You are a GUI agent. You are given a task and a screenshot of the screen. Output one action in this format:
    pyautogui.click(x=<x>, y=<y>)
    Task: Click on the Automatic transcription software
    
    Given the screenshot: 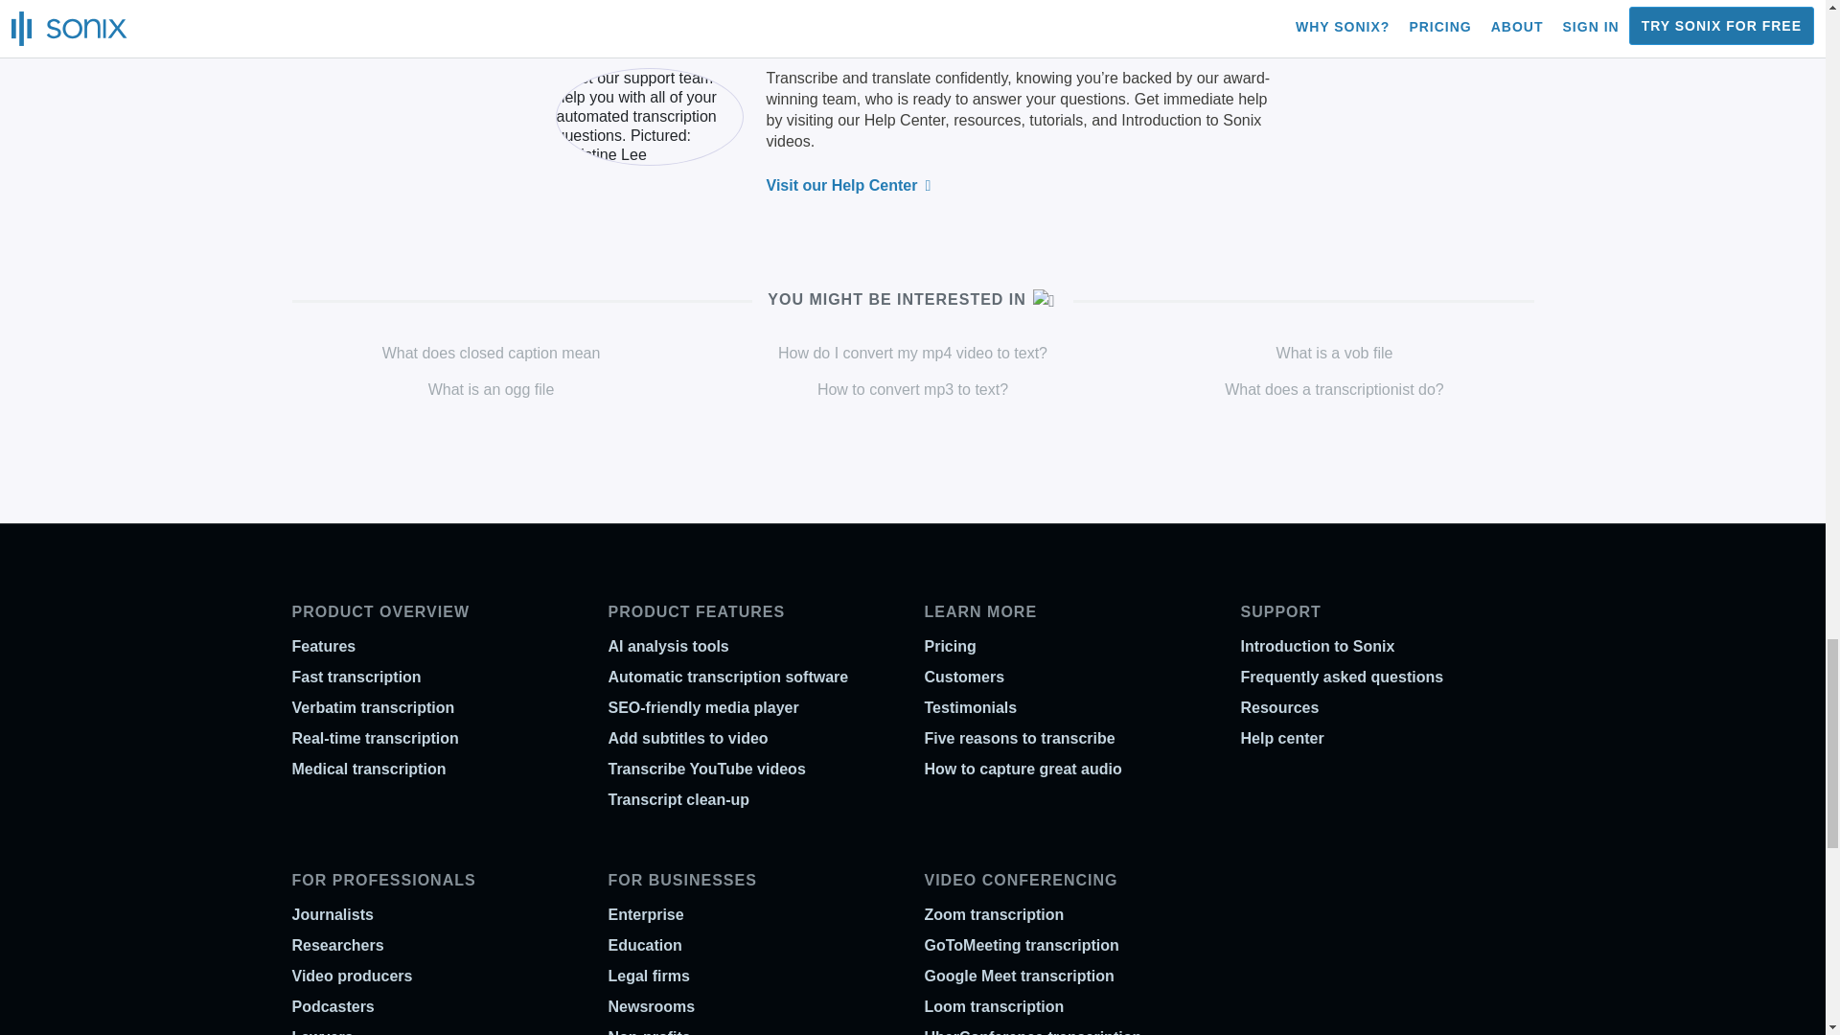 What is the action you would take?
    pyautogui.click(x=727, y=677)
    